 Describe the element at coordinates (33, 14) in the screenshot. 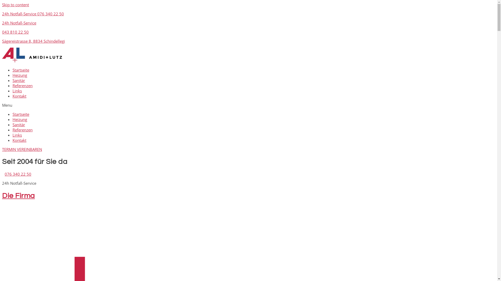

I see `24h Notfall-Service 076 340 22 50` at that location.